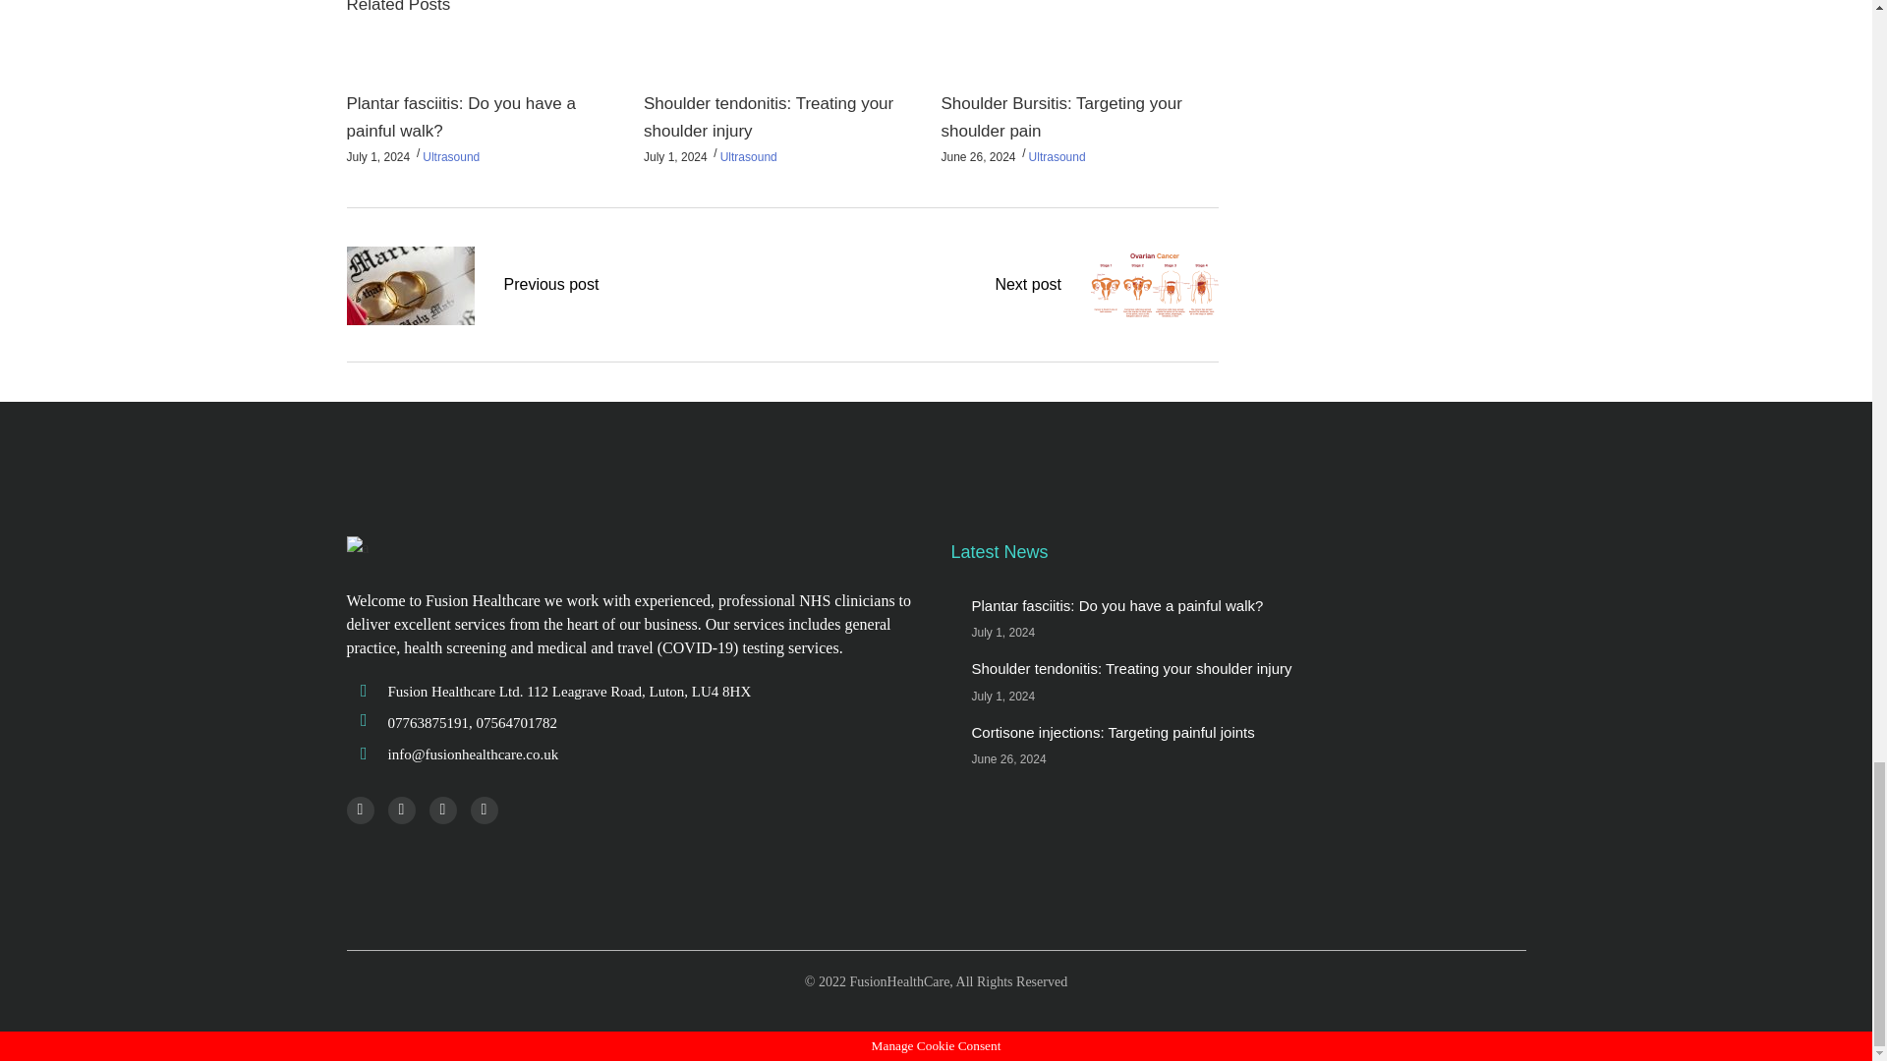 Image resolution: width=1887 pixels, height=1061 pixels. What do you see at coordinates (768, 117) in the screenshot?
I see `Shoulder tendonitis: Treating your shoulder injury` at bounding box center [768, 117].